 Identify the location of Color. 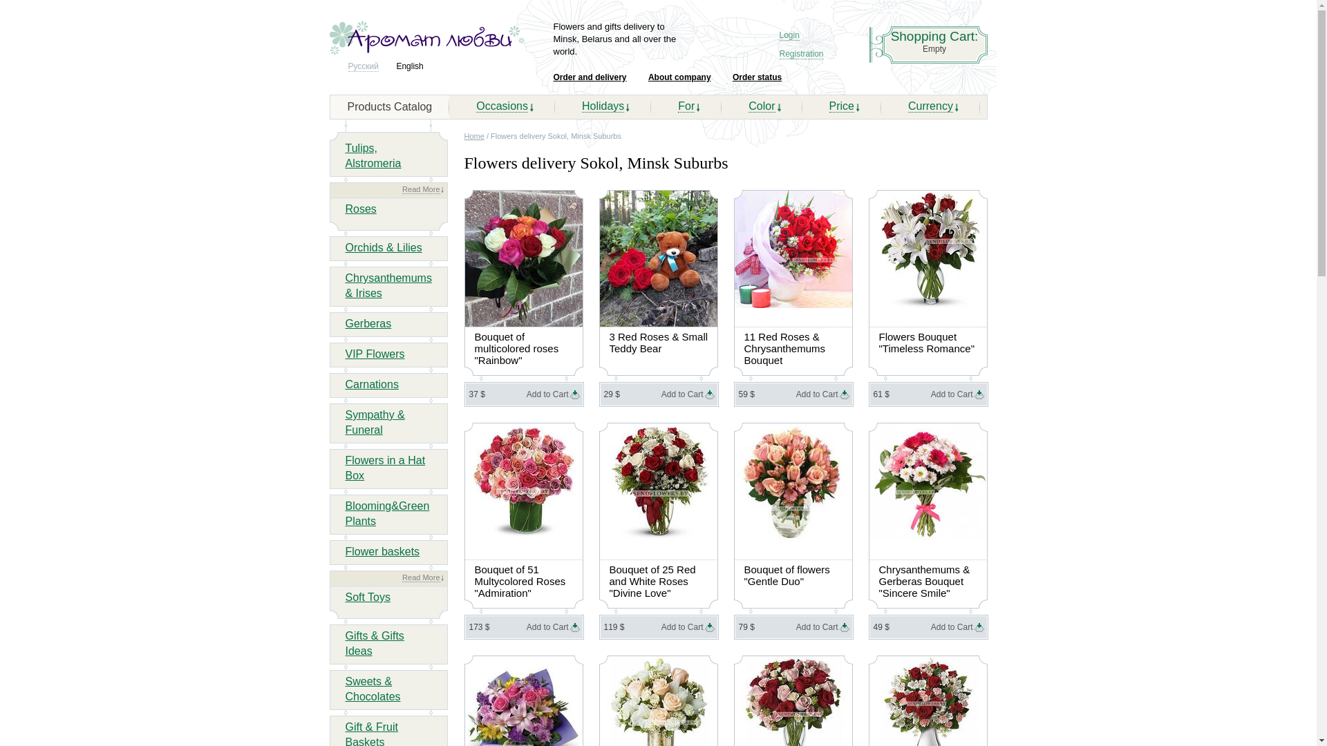
(762, 106).